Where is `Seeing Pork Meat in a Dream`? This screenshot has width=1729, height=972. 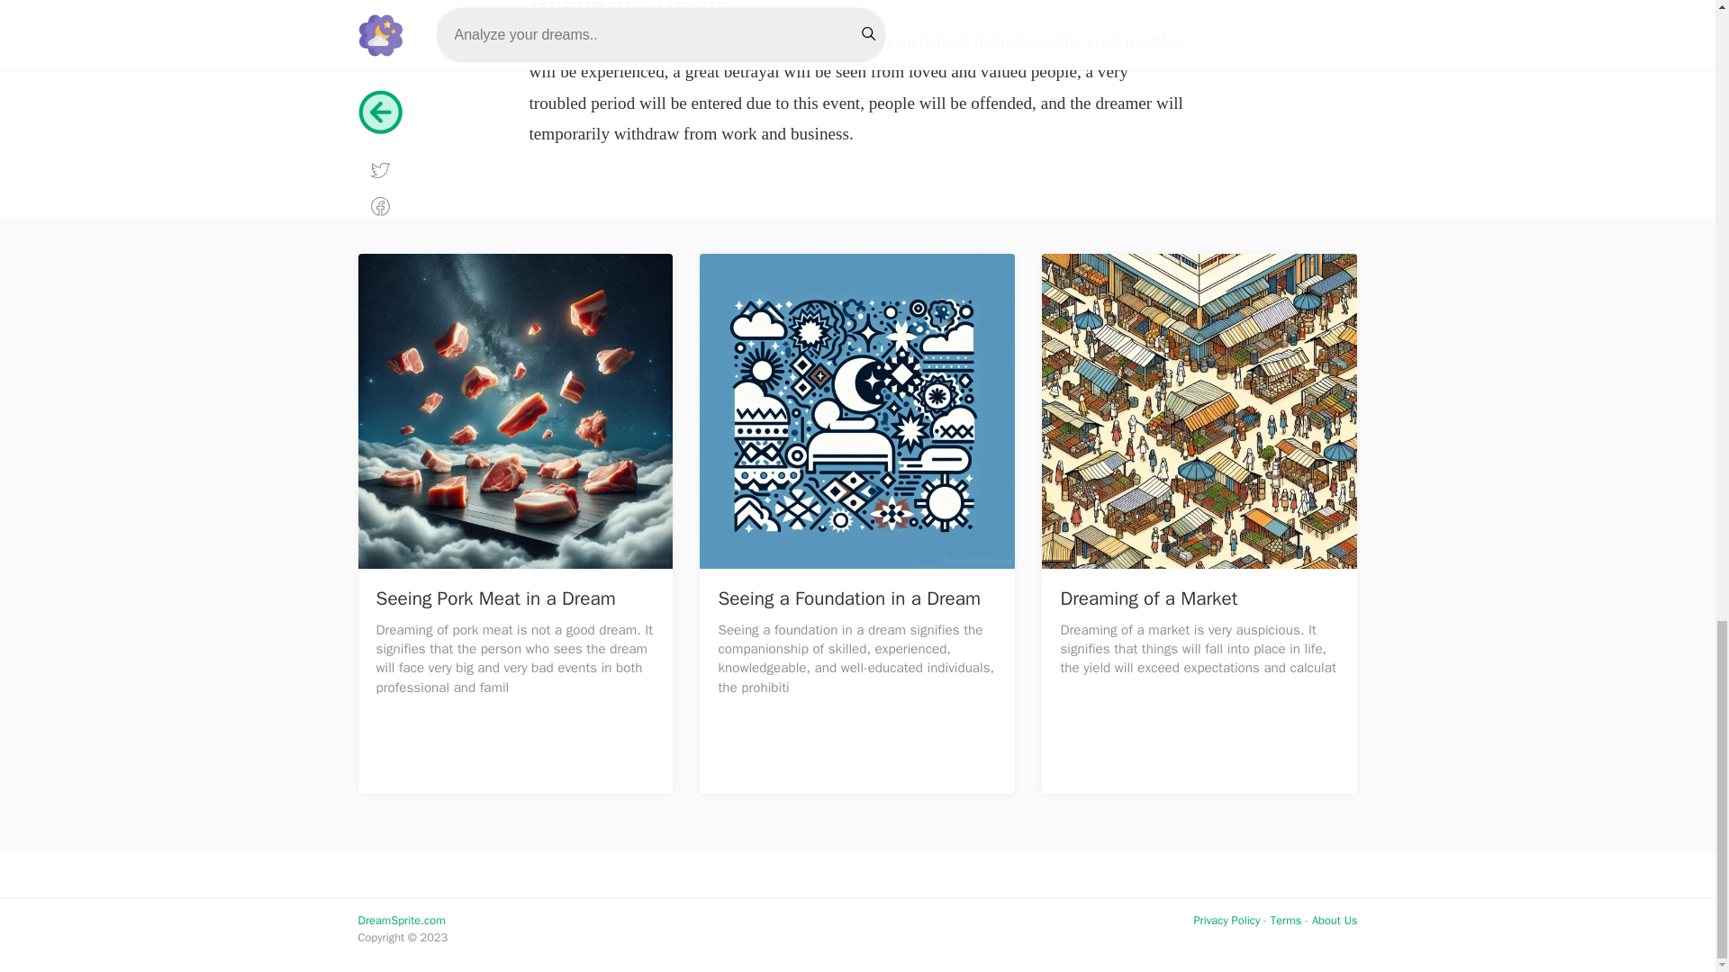 Seeing Pork Meat in a Dream is located at coordinates (515, 410).